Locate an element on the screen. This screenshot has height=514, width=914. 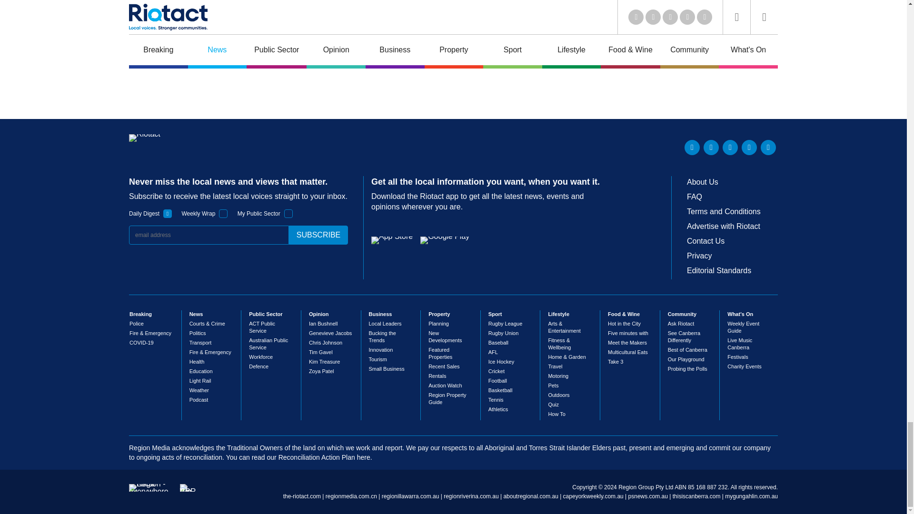
1 is located at coordinates (288, 213).